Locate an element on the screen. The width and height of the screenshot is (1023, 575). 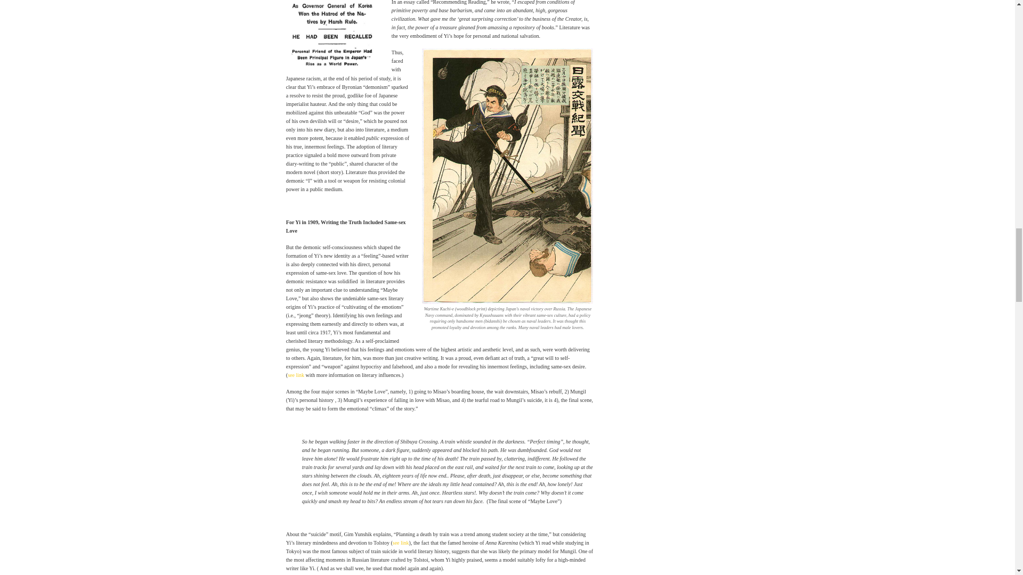
see link is located at coordinates (295, 375).